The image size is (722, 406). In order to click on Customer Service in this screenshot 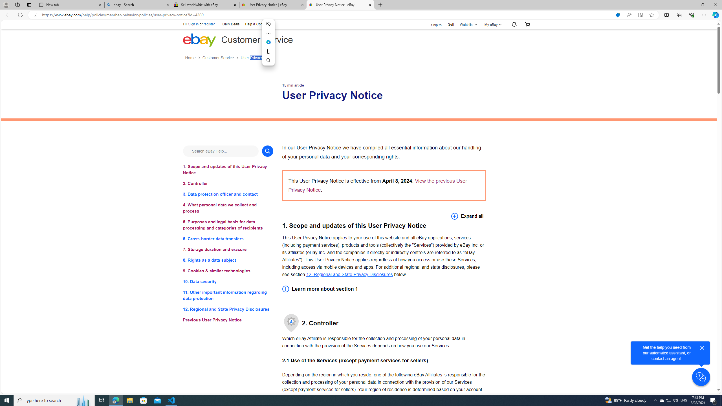, I will do `click(218, 58)`.